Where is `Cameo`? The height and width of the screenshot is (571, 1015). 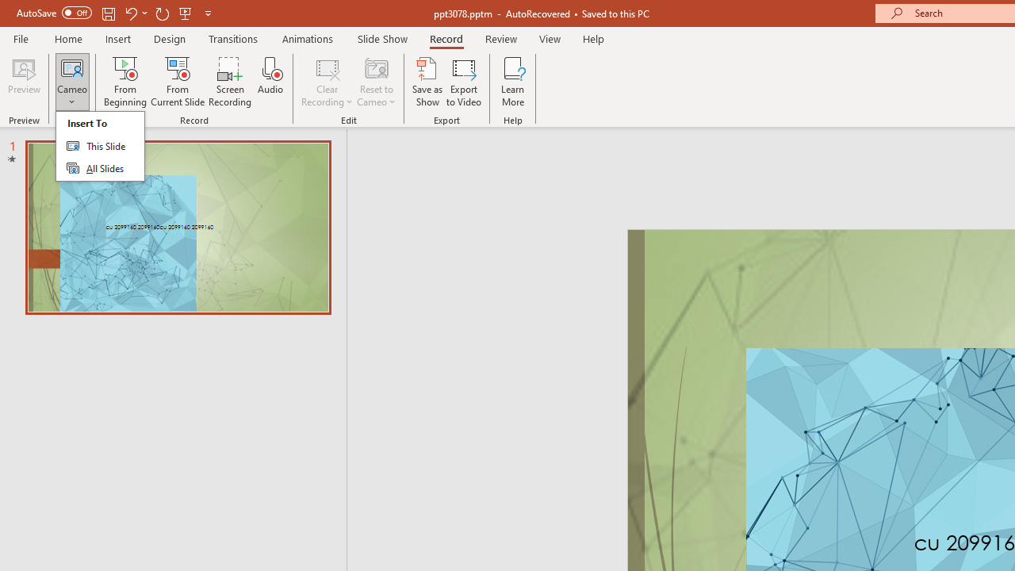
Cameo is located at coordinates (72, 67).